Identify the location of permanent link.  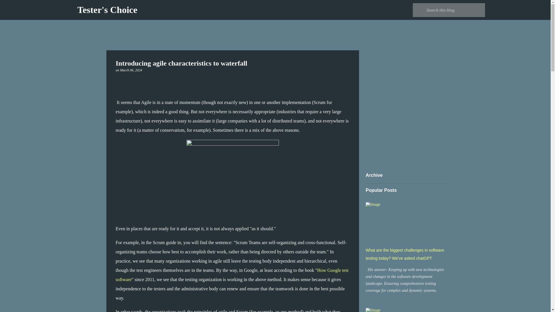
(131, 70).